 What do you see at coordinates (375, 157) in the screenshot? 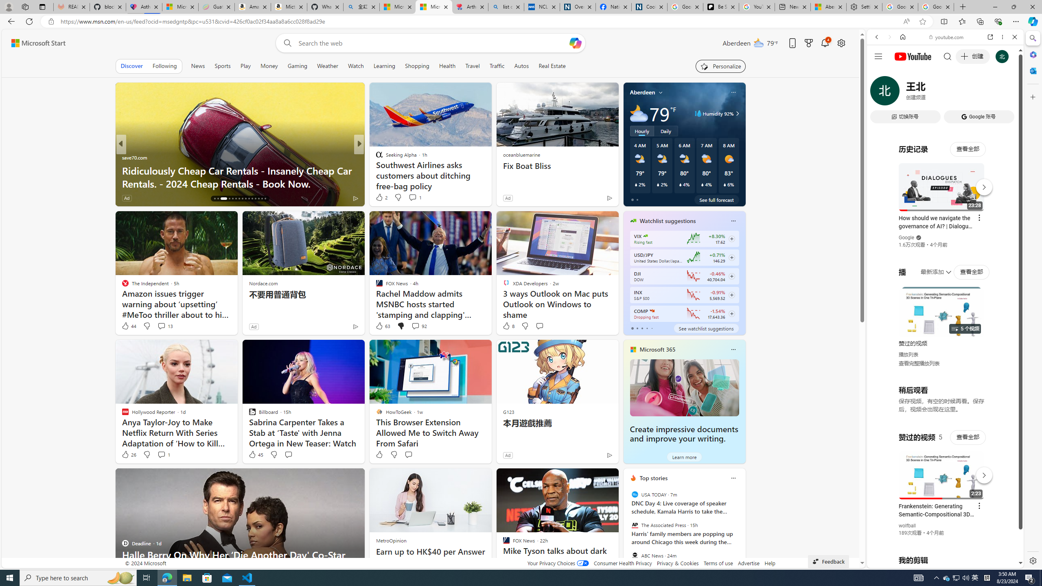
I see `Scripps News` at bounding box center [375, 157].